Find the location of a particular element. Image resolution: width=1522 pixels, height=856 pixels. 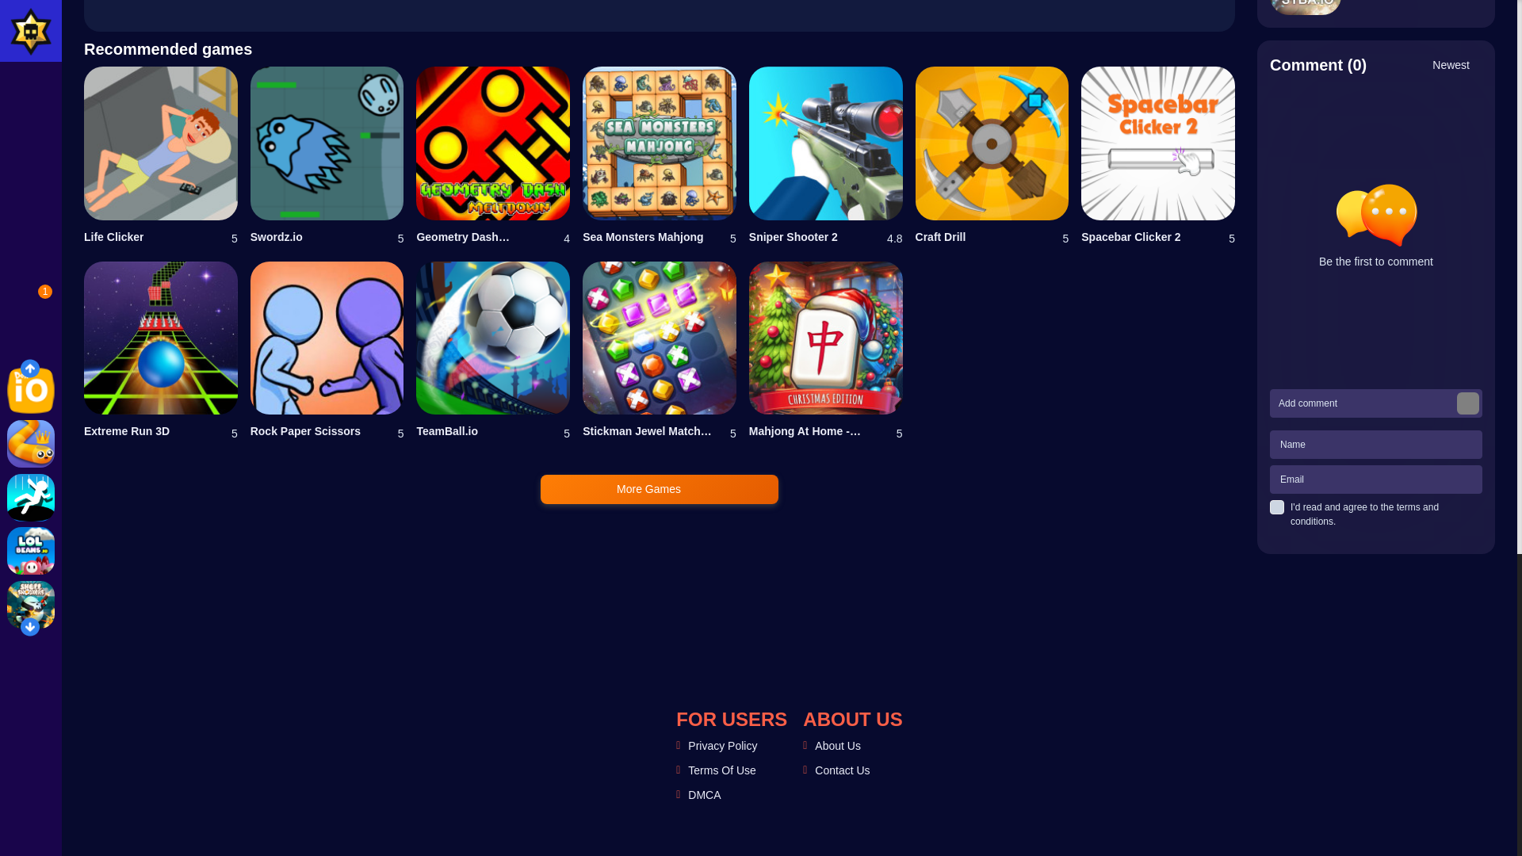

DMCA is located at coordinates (704, 794).